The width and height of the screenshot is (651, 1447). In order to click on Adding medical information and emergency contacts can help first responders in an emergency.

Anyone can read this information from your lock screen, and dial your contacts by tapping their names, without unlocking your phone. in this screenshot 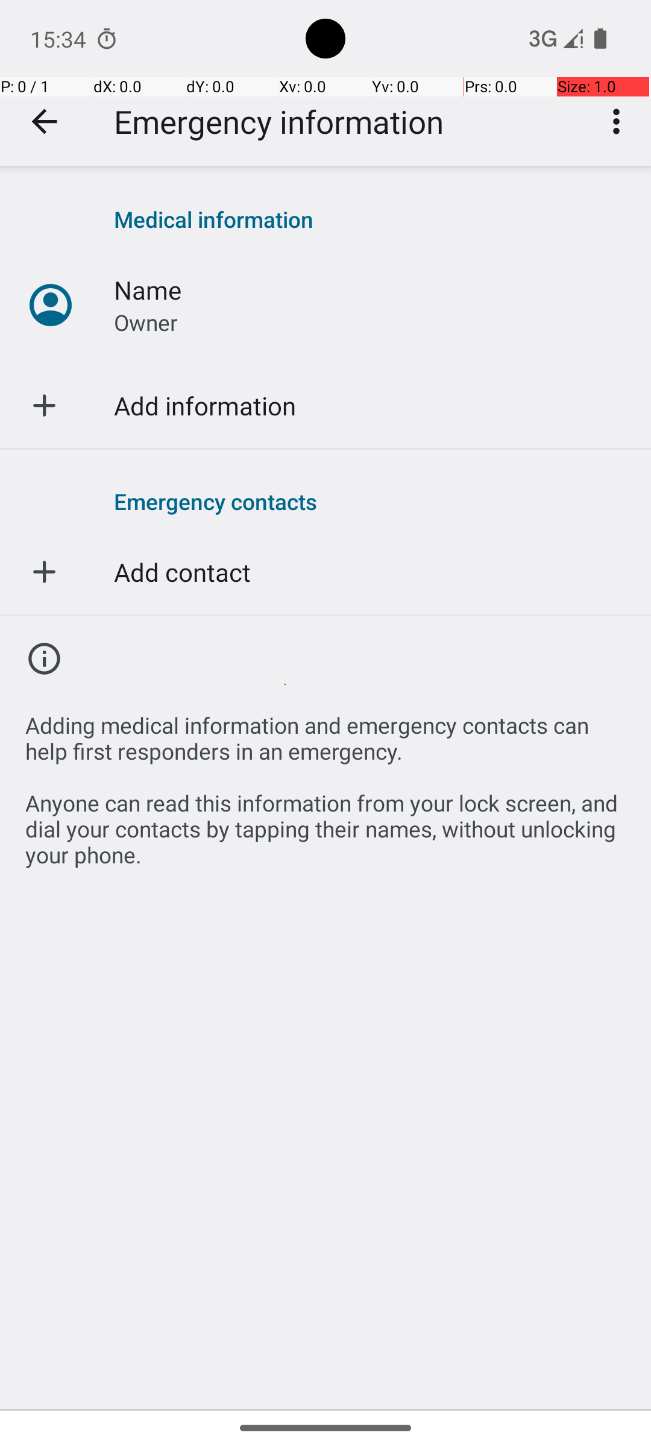, I will do `click(325, 784)`.